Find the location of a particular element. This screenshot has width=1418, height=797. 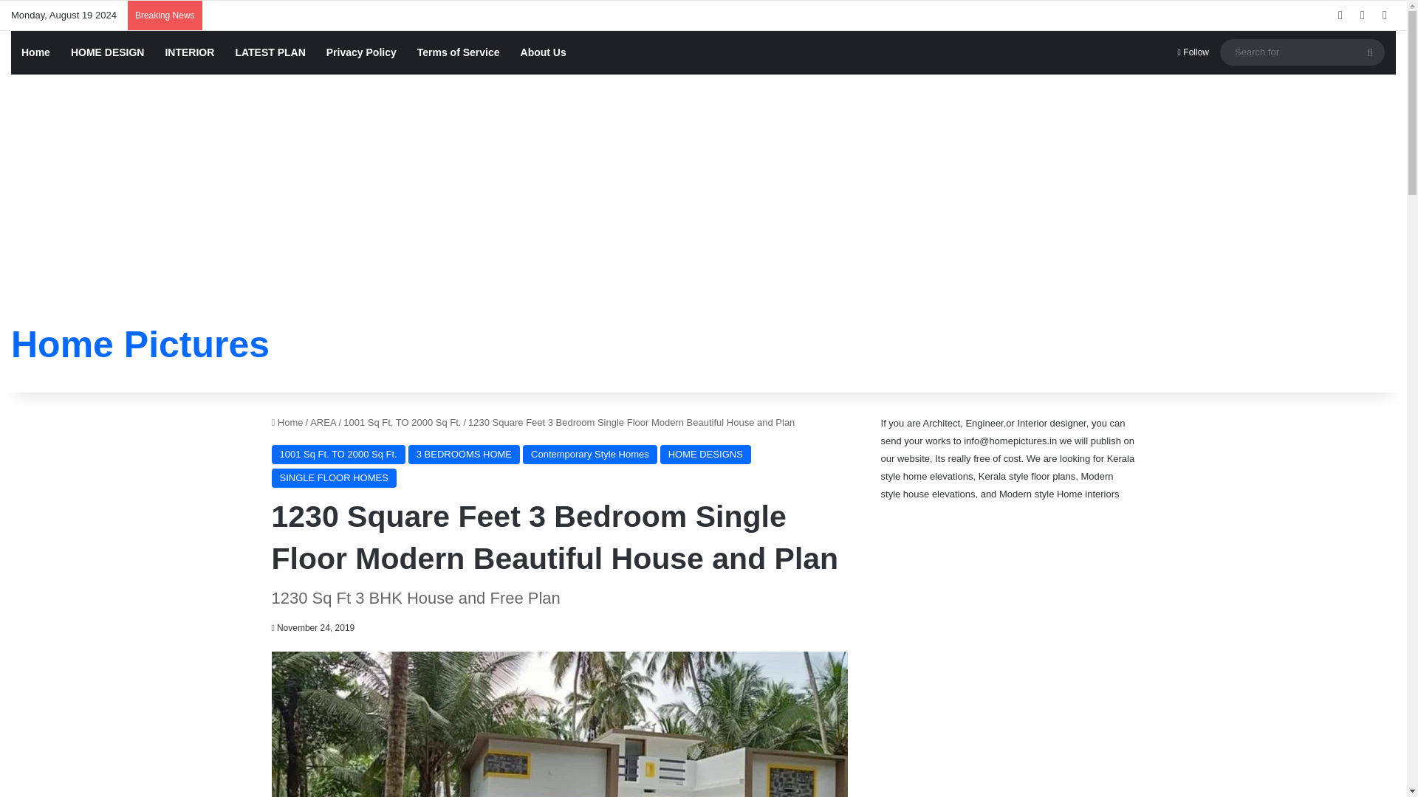

Search for is located at coordinates (1370, 52).